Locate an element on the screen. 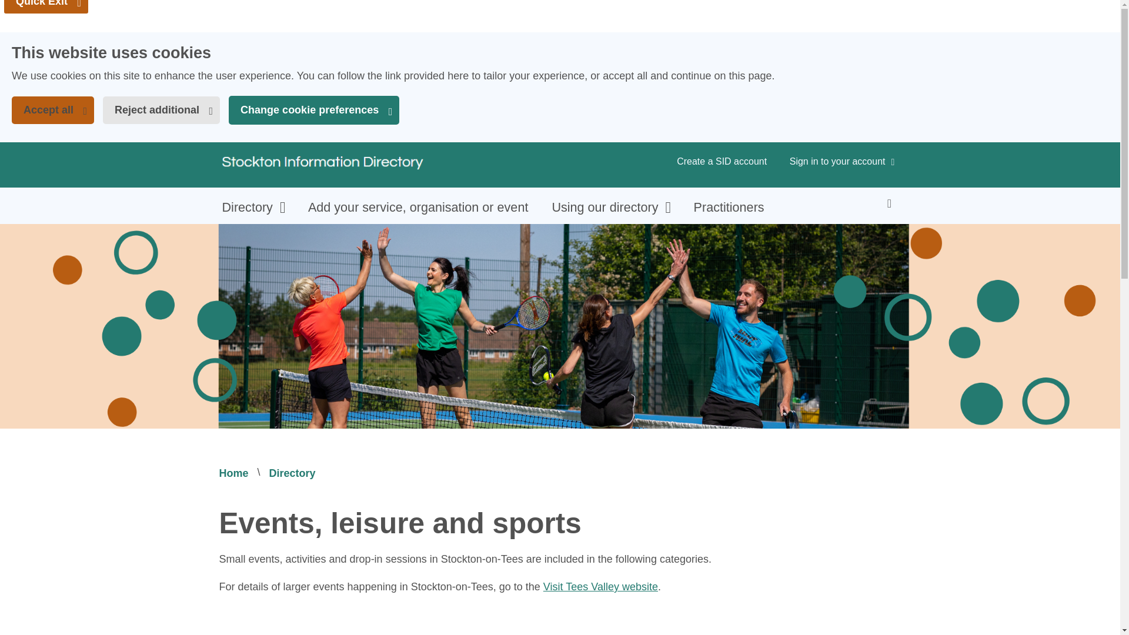  Sign in to your account is located at coordinates (842, 162).